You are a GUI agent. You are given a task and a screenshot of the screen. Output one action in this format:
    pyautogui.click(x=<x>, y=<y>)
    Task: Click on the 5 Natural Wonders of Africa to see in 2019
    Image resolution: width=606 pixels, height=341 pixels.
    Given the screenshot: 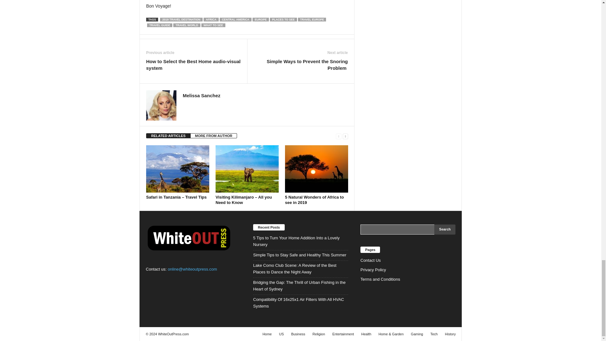 What is the action you would take?
    pyautogui.click(x=314, y=200)
    